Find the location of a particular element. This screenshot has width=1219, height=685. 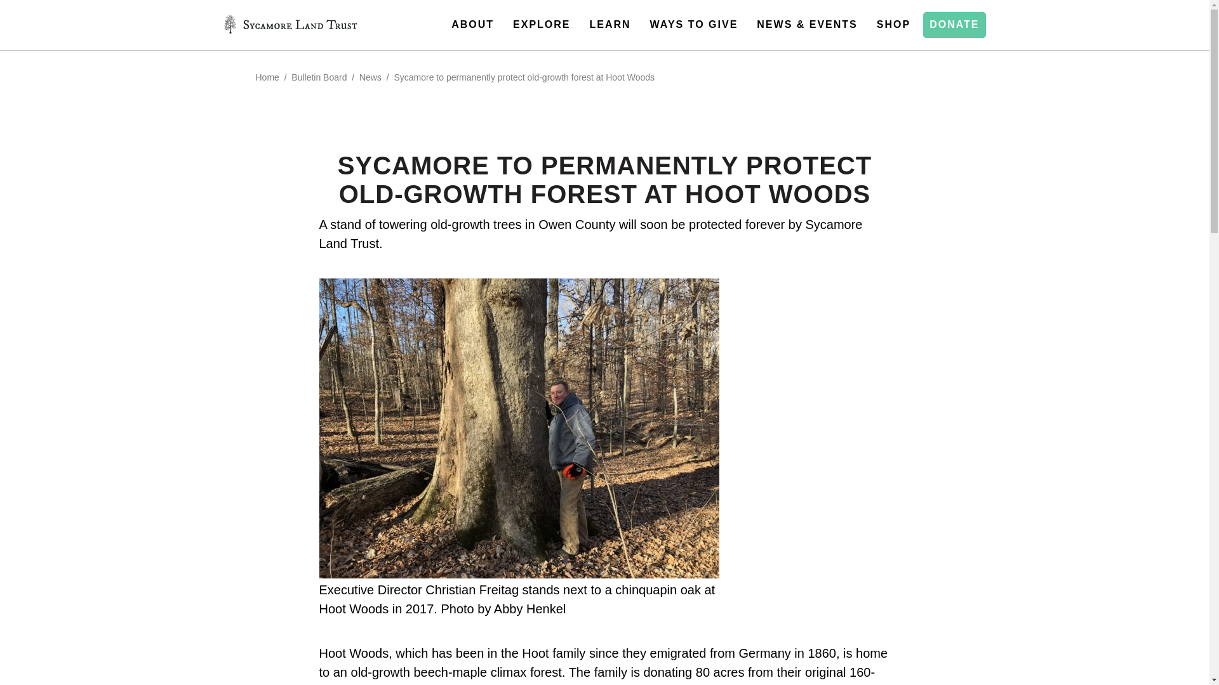

ABOUT is located at coordinates (476, 25).